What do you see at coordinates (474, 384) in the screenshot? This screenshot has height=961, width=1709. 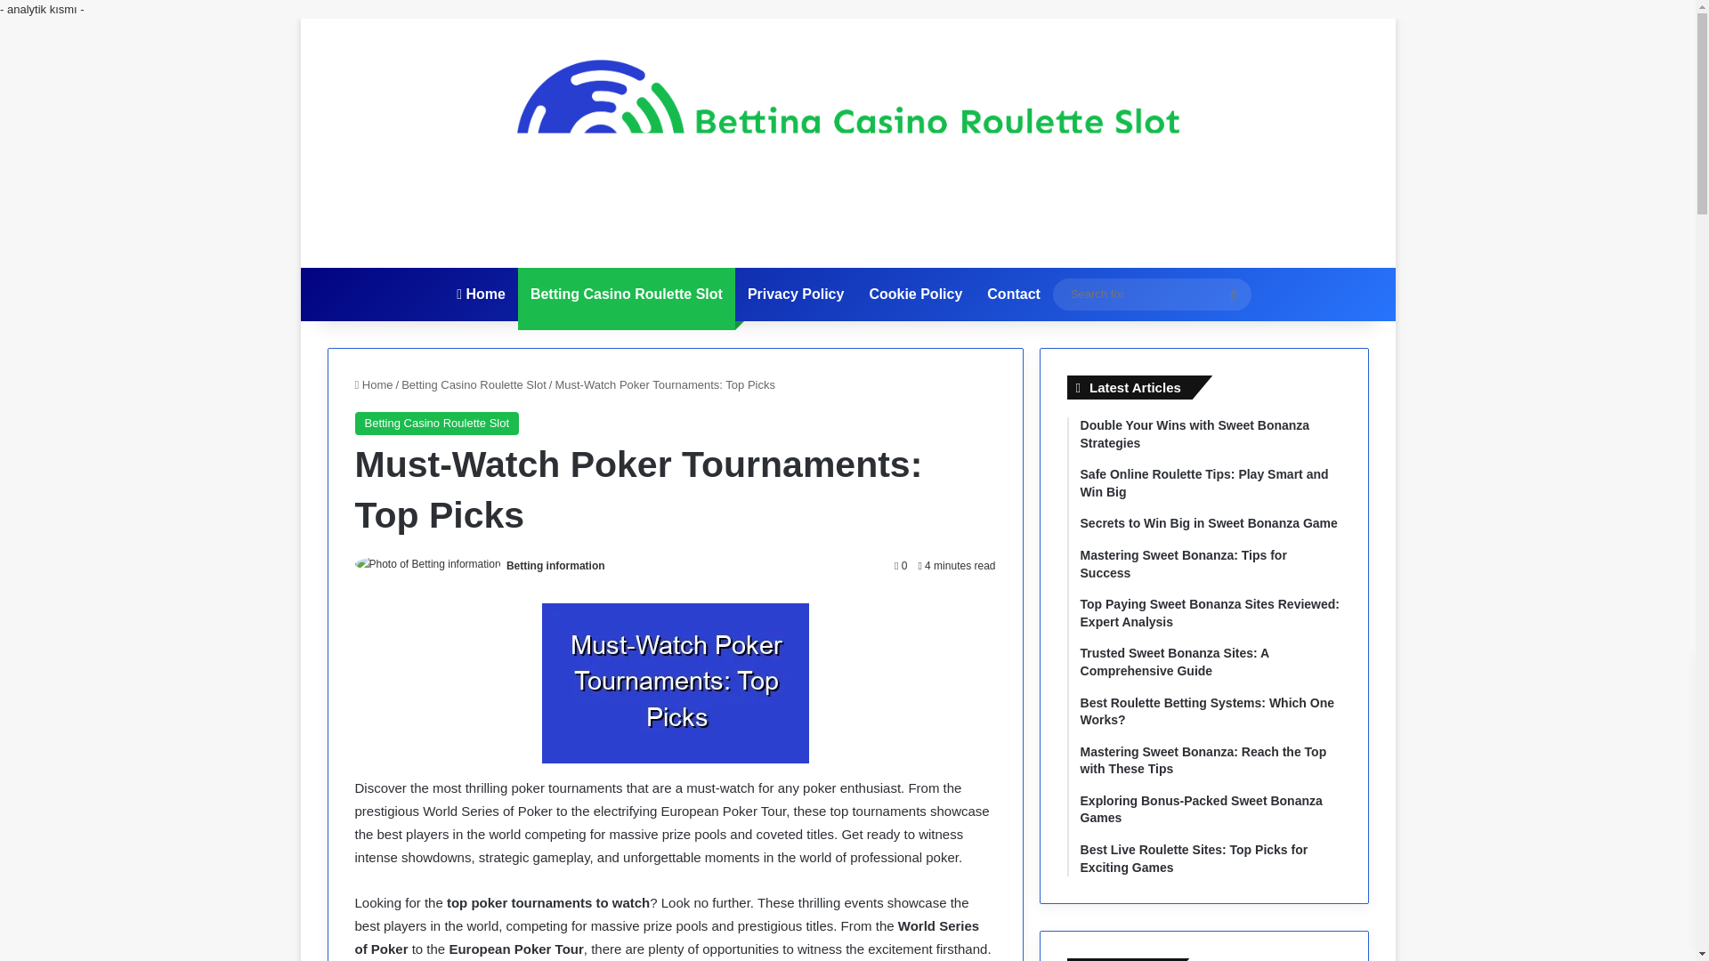 I see `Betting Casino Roulette Slot` at bounding box center [474, 384].